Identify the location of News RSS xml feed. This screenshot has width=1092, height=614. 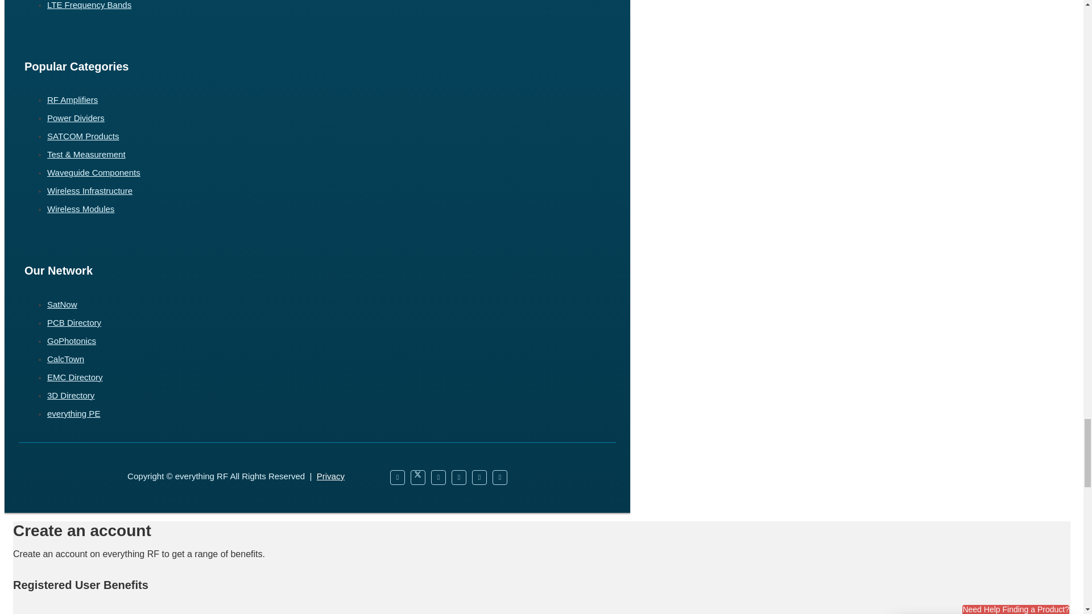
(458, 478).